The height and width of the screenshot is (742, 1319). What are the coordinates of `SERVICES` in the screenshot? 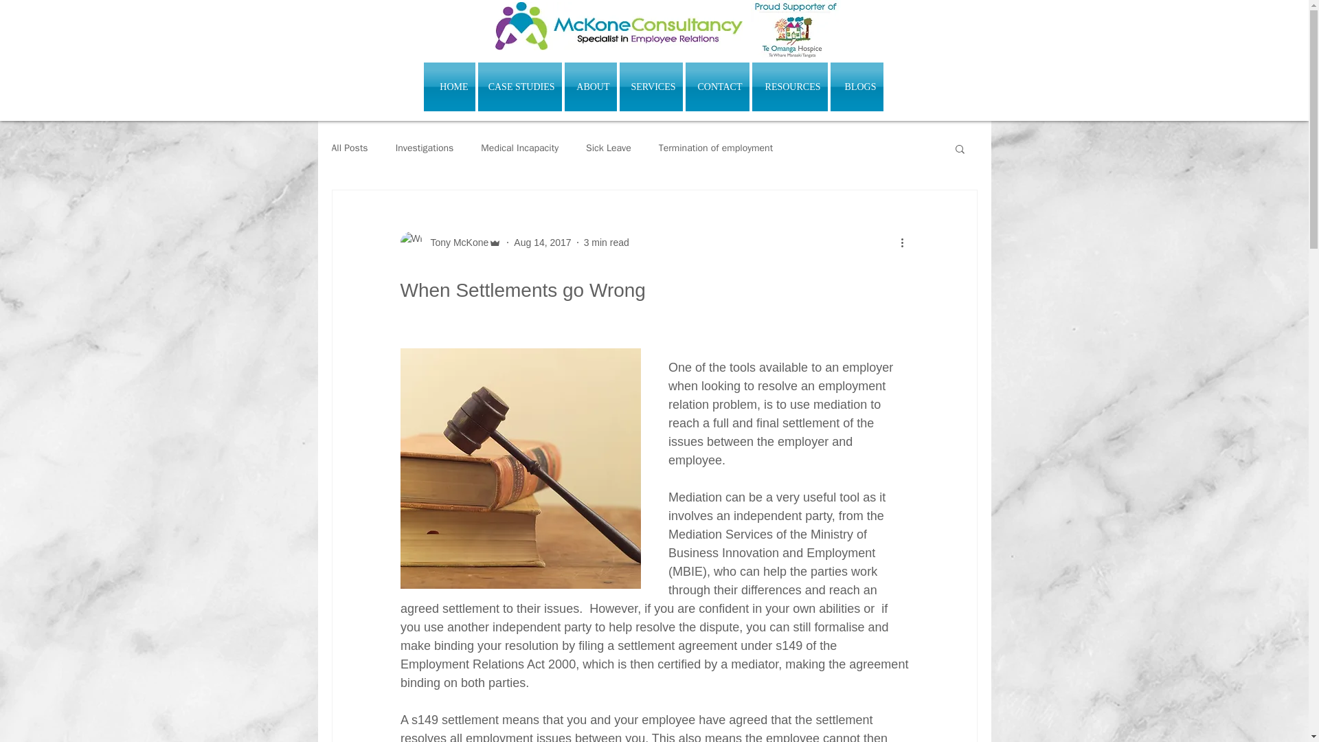 It's located at (651, 87).